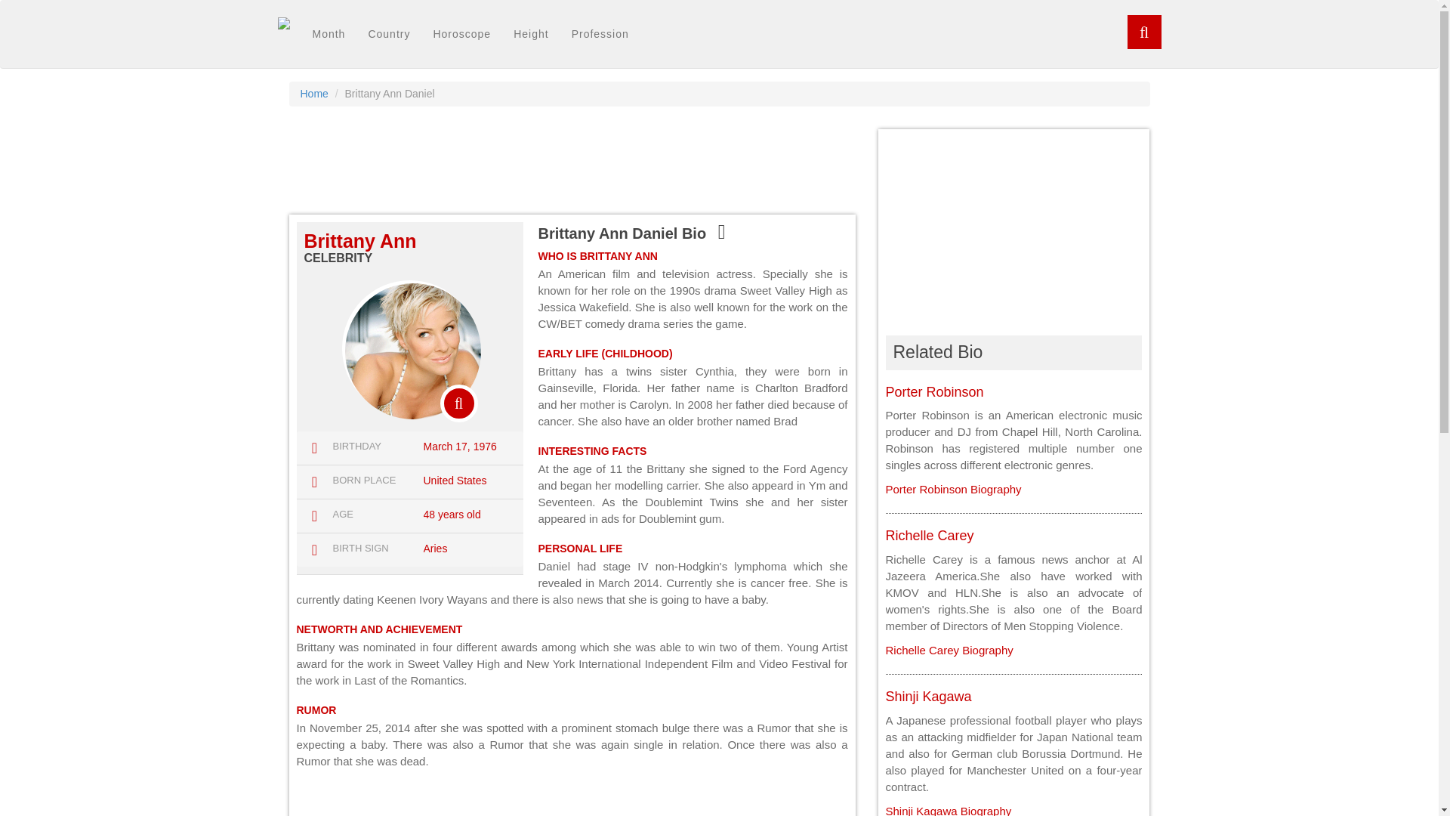 This screenshot has height=816, width=1450. I want to click on Shinji Kagawa Biography, so click(947, 810).